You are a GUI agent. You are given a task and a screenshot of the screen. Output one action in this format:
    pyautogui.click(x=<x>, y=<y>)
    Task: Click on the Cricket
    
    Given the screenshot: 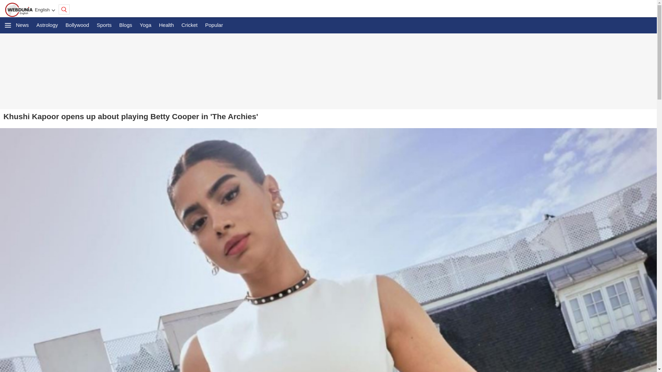 What is the action you would take?
    pyautogui.click(x=190, y=25)
    